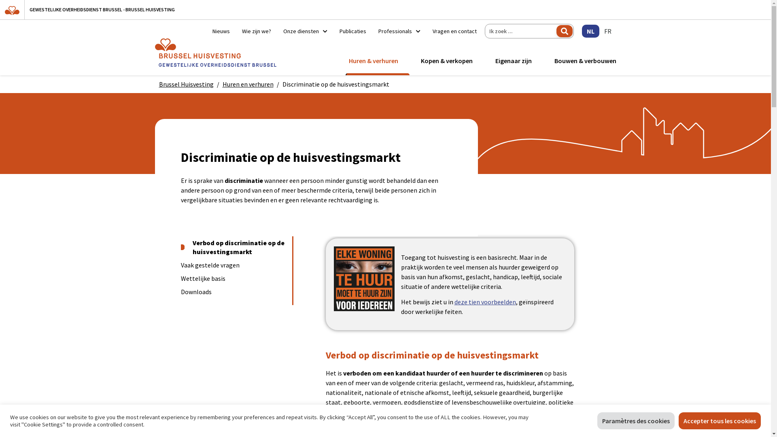 The image size is (777, 437). Describe the element at coordinates (233, 248) in the screenshot. I see `Verbod op discriminatie op de huisvestingsmarkt` at that location.